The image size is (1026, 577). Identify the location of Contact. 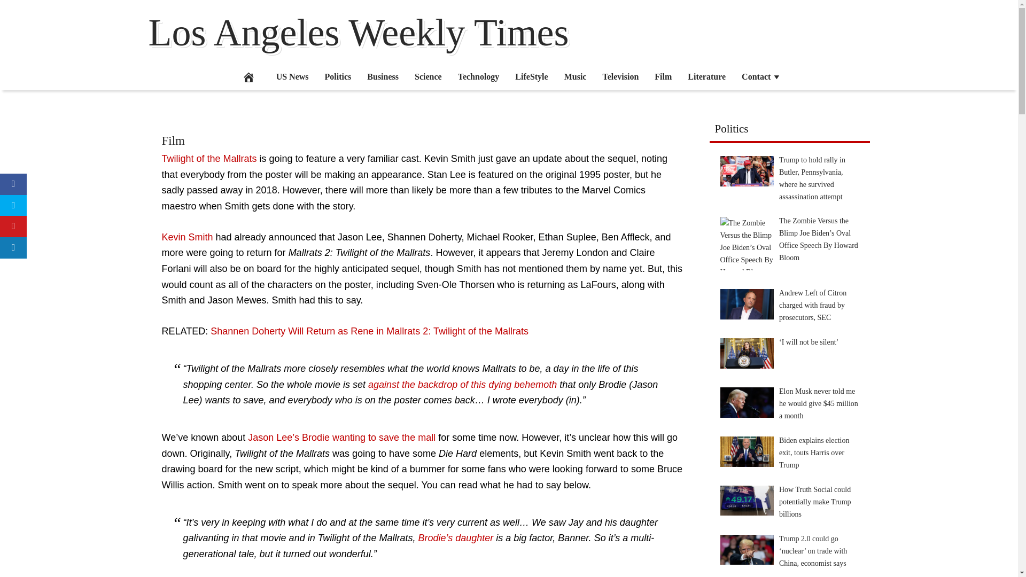
(761, 76).